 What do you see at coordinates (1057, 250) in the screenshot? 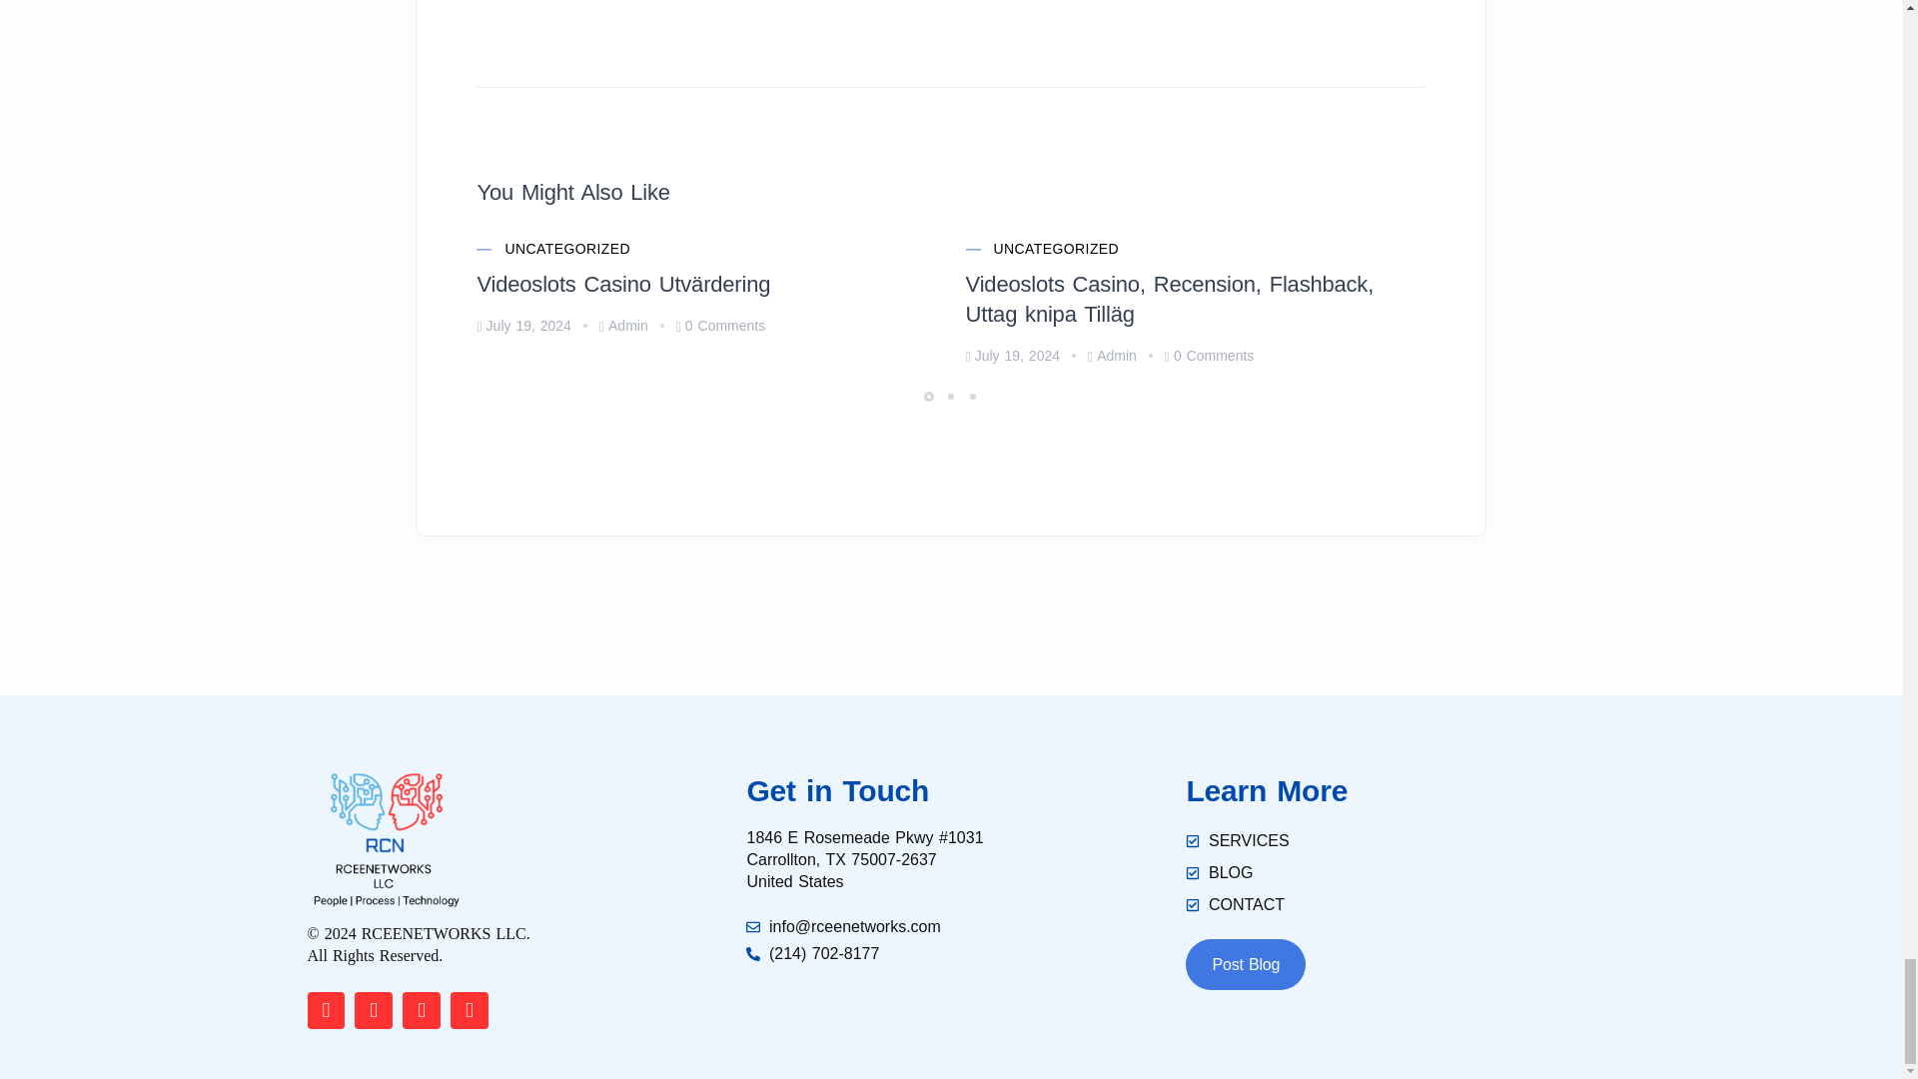
I see `UNCATEGORIZED` at bounding box center [1057, 250].